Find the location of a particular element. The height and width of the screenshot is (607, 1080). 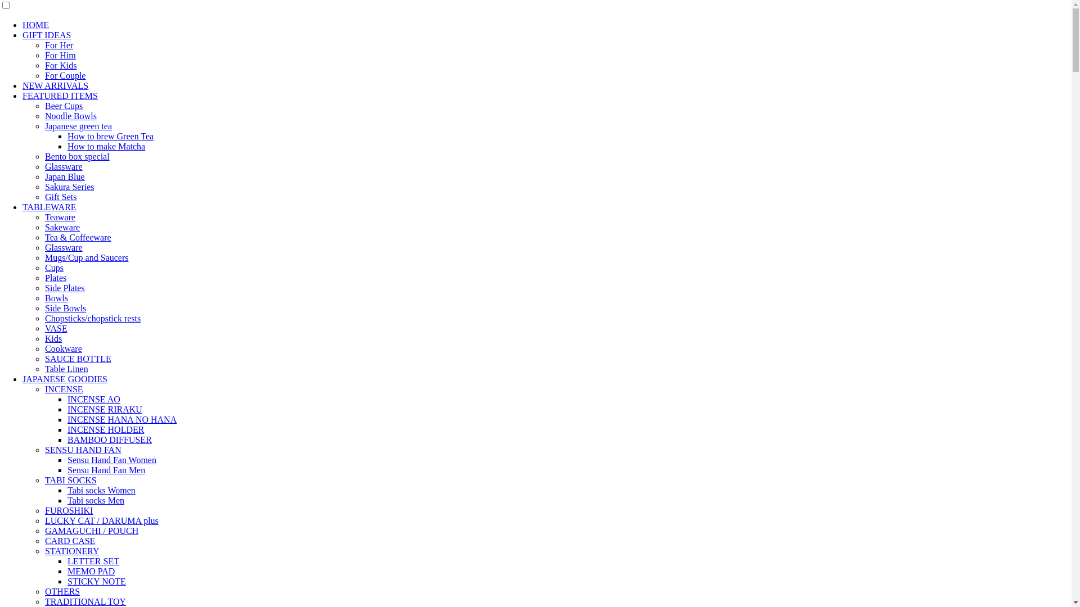

Sensu Hand Fan Men is located at coordinates (106, 470).